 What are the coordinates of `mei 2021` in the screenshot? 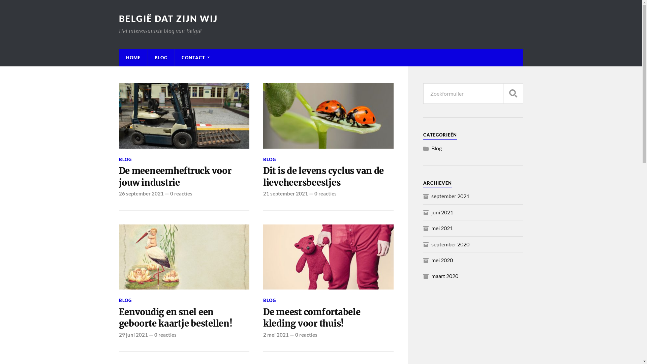 It's located at (442, 228).